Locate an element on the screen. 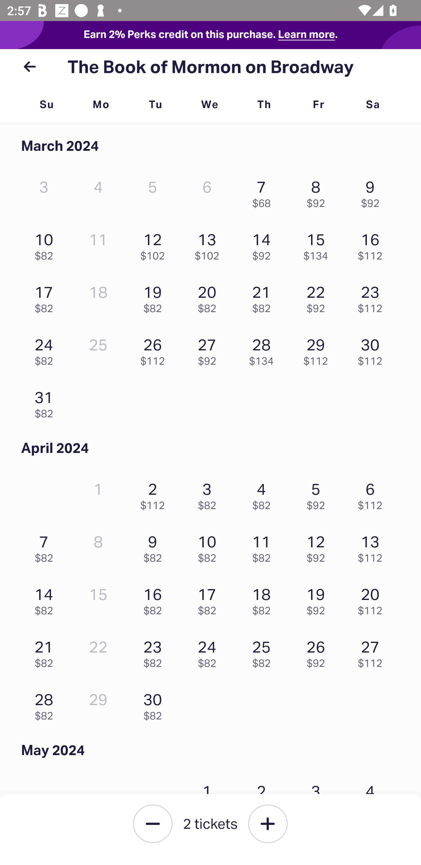 This screenshot has height=865, width=421. 26 $112 is located at coordinates (155, 349).